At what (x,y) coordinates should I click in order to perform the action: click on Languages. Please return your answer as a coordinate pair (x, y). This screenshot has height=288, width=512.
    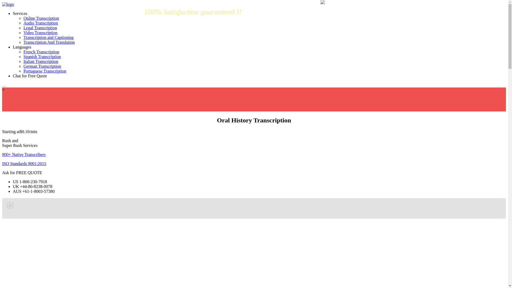
    Looking at the image, I should click on (22, 47).